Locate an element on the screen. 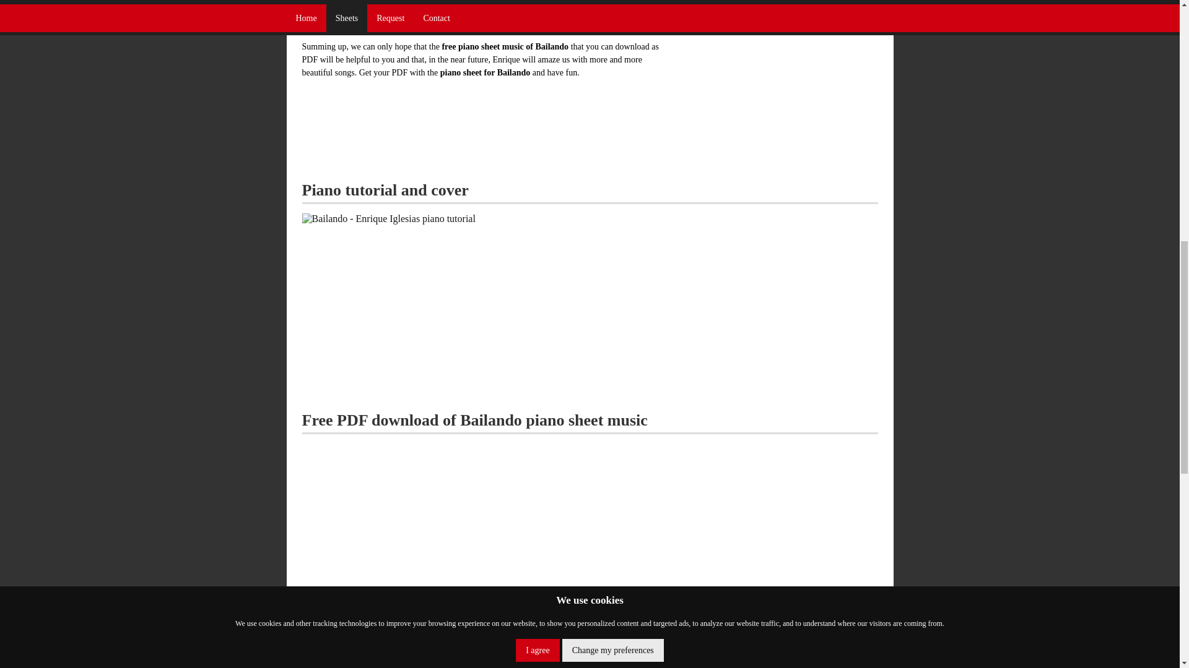 This screenshot has width=1189, height=668. The Power Of Love - Celine Dion is located at coordinates (773, 15).